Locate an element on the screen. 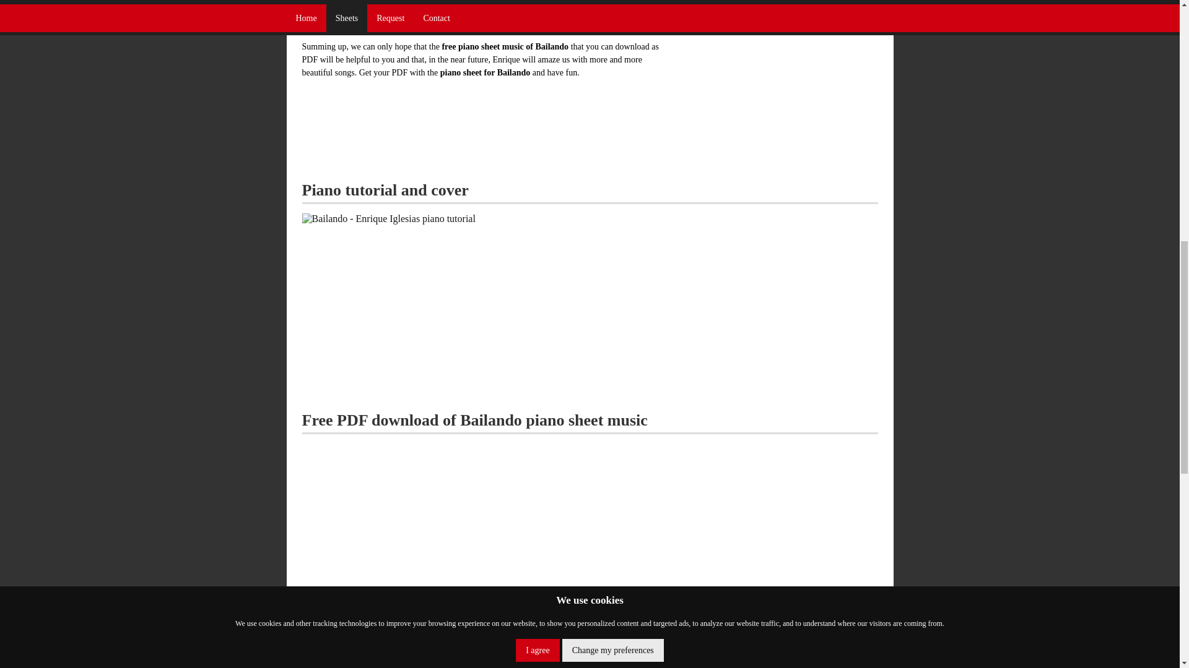 This screenshot has width=1189, height=668. The Power Of Love - Celine Dion is located at coordinates (773, 15).